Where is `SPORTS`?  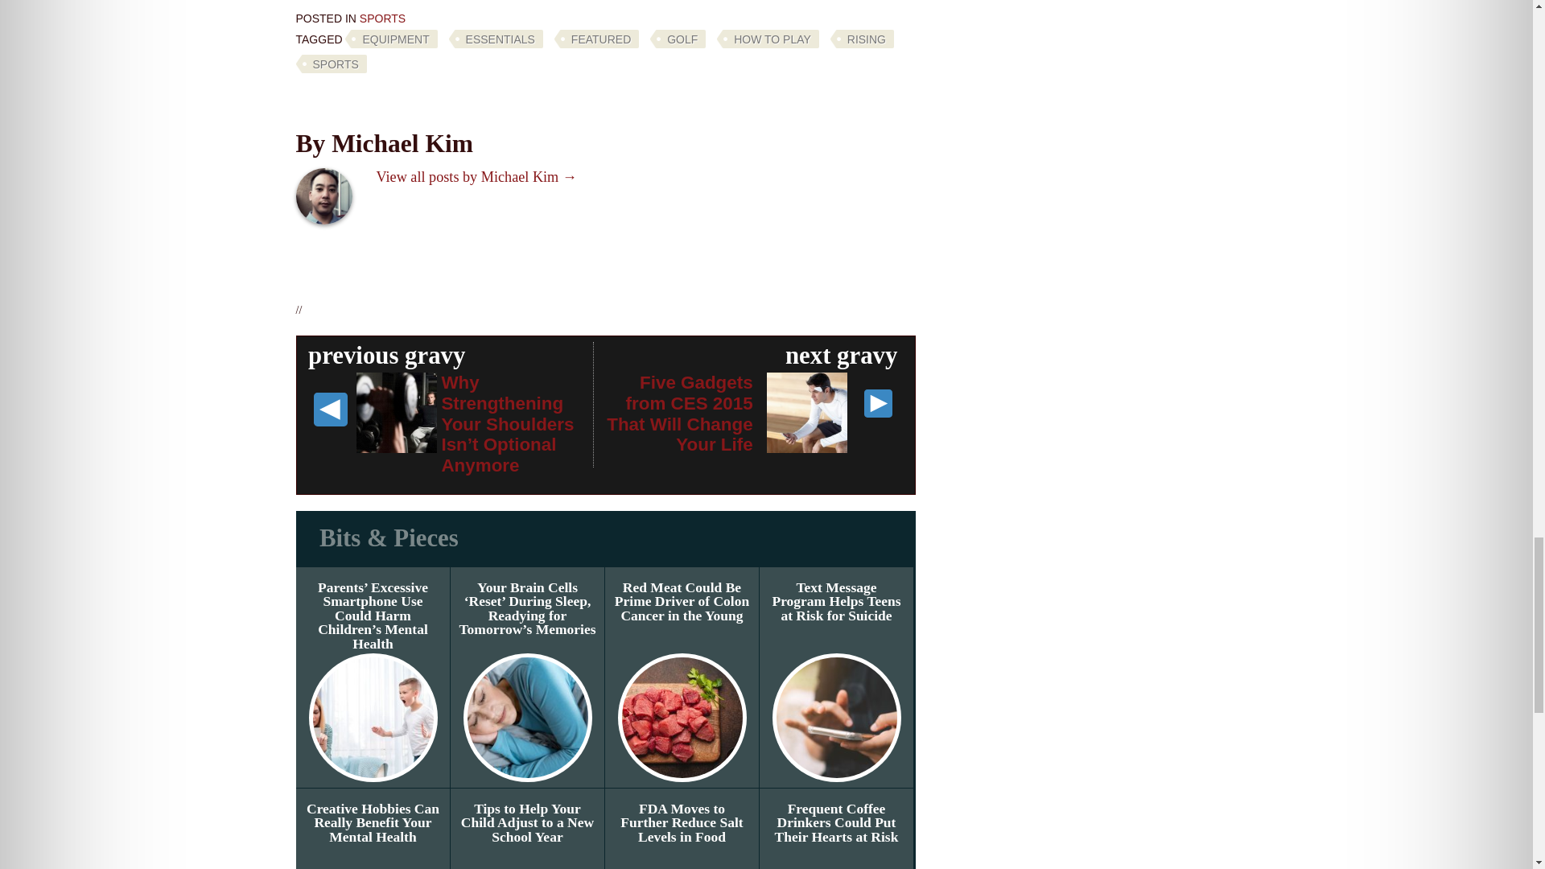
SPORTS is located at coordinates (332, 64).